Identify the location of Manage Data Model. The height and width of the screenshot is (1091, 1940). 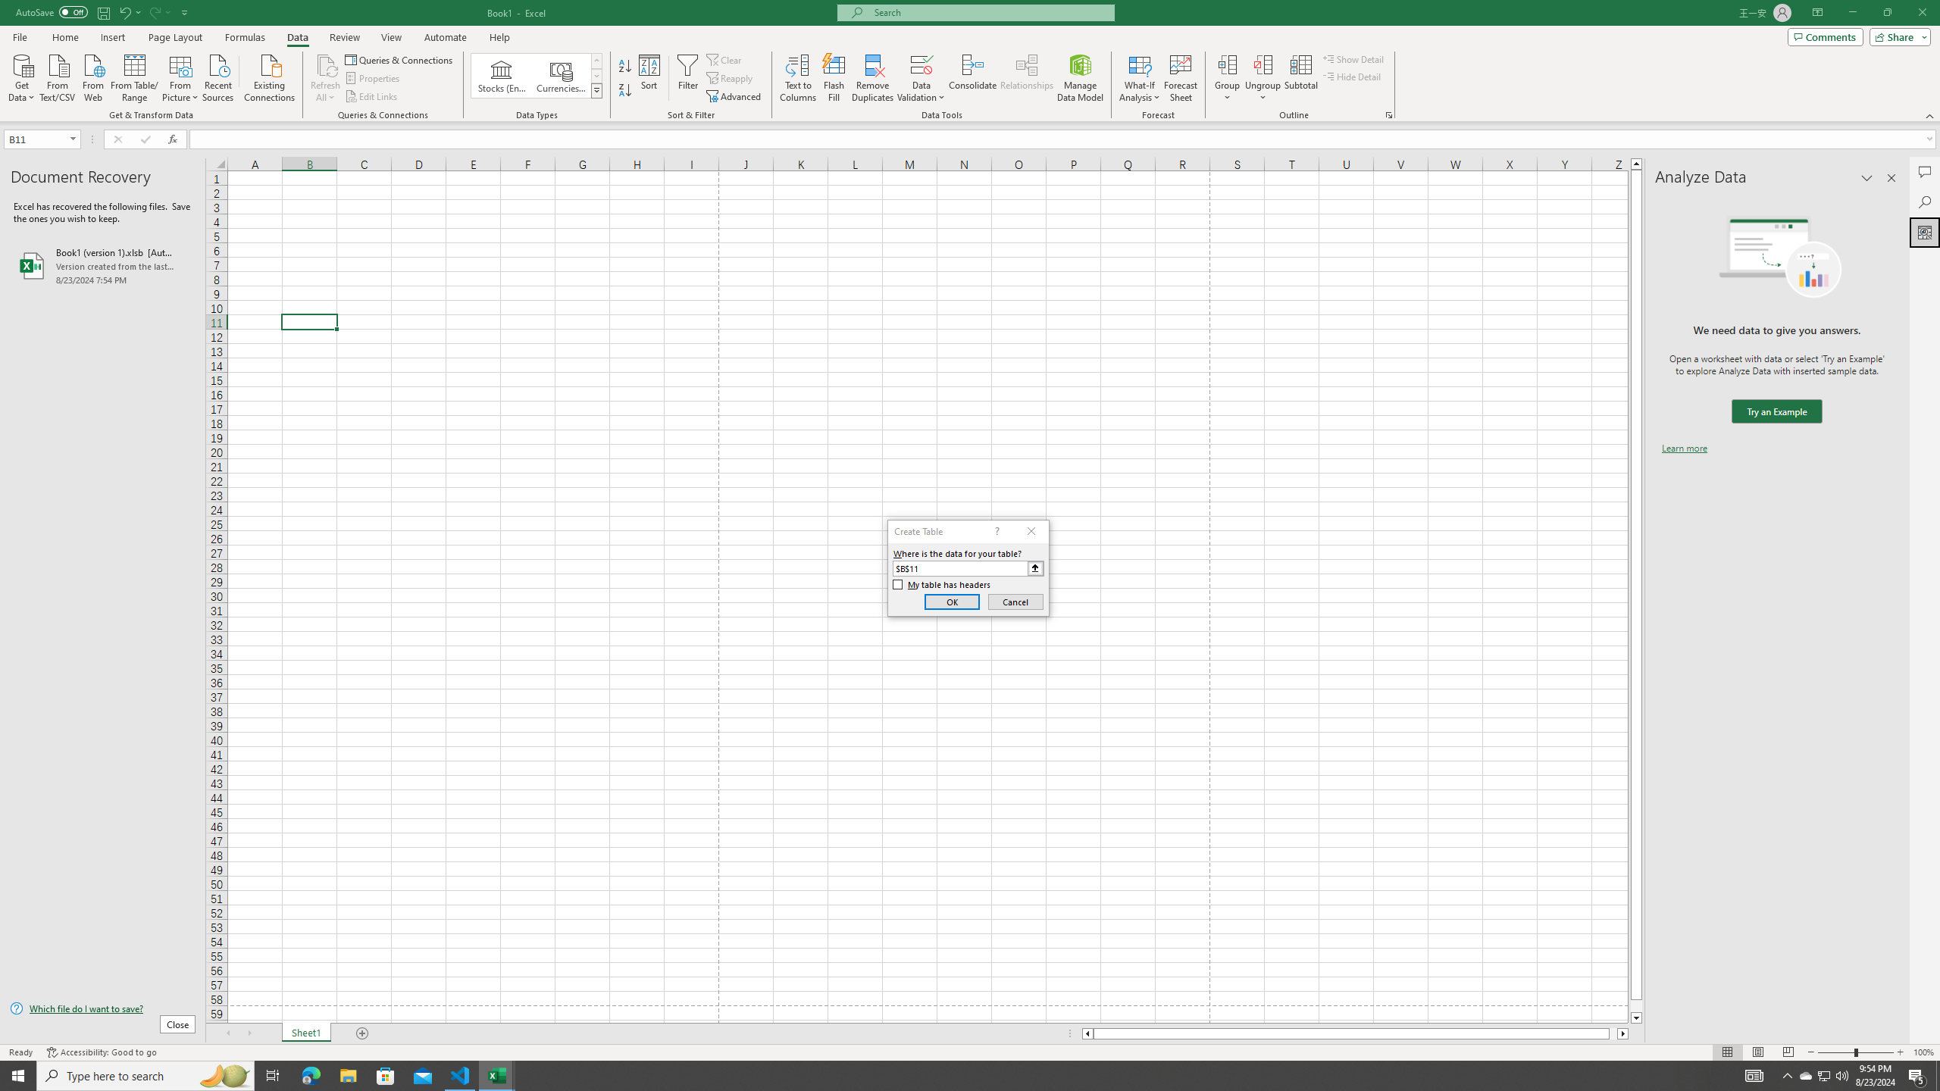
(1081, 78).